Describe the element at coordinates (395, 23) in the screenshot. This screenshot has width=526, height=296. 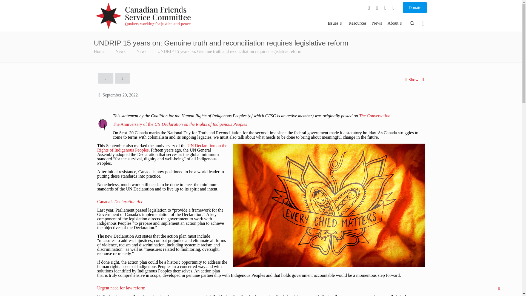
I see `About` at that location.